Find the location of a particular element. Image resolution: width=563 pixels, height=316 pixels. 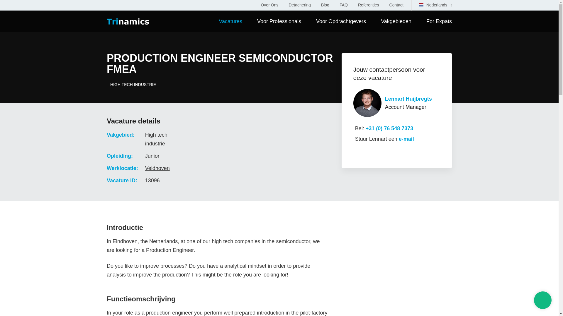

Blog is located at coordinates (325, 5).